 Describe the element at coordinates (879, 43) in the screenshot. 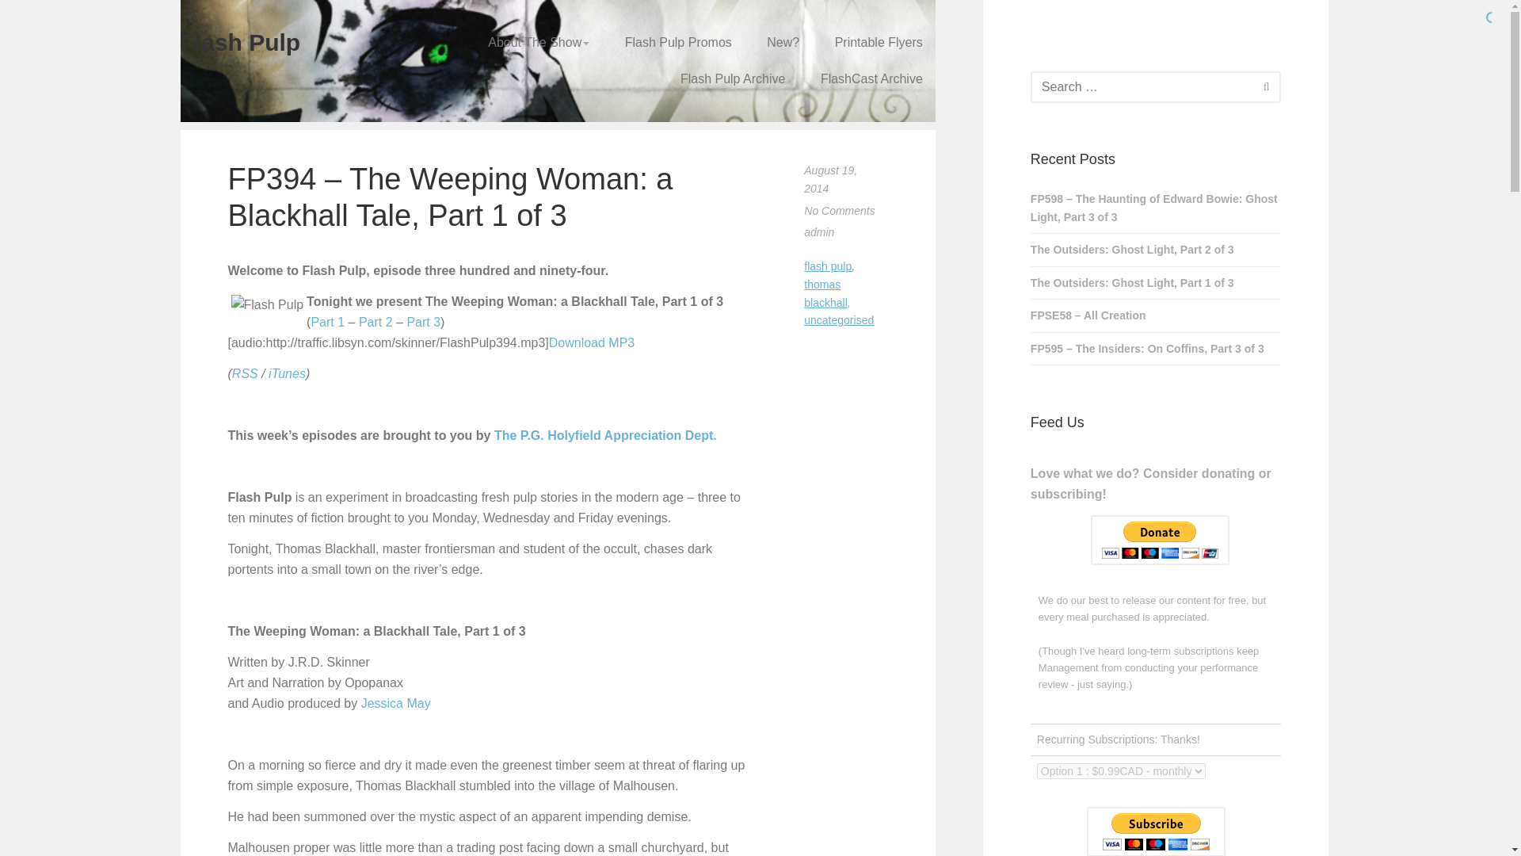

I see `Printable Flyers` at that location.